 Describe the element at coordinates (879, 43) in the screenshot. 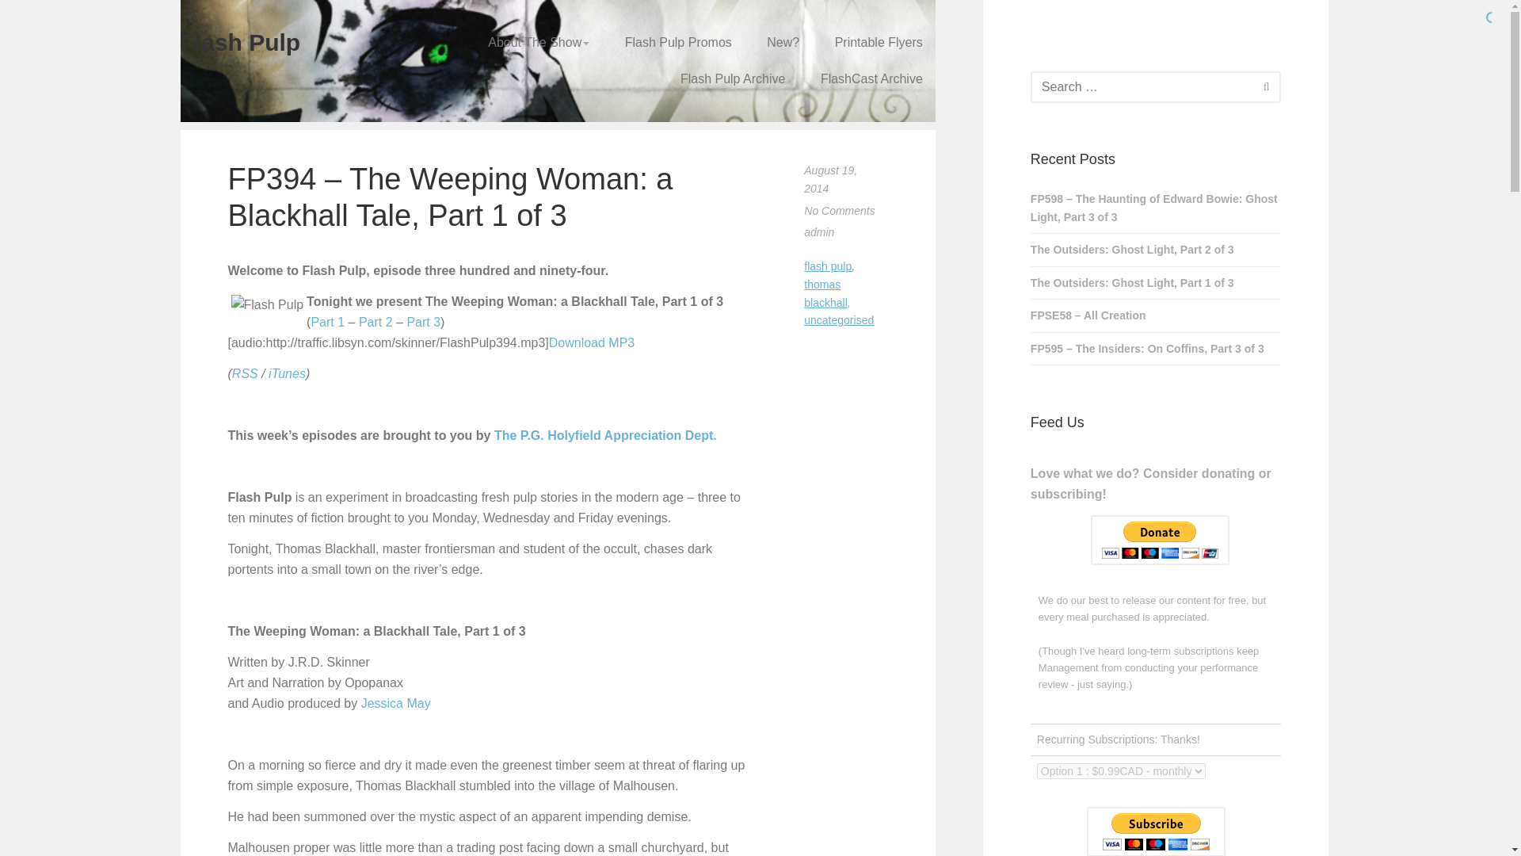

I see `Printable Flyers` at that location.